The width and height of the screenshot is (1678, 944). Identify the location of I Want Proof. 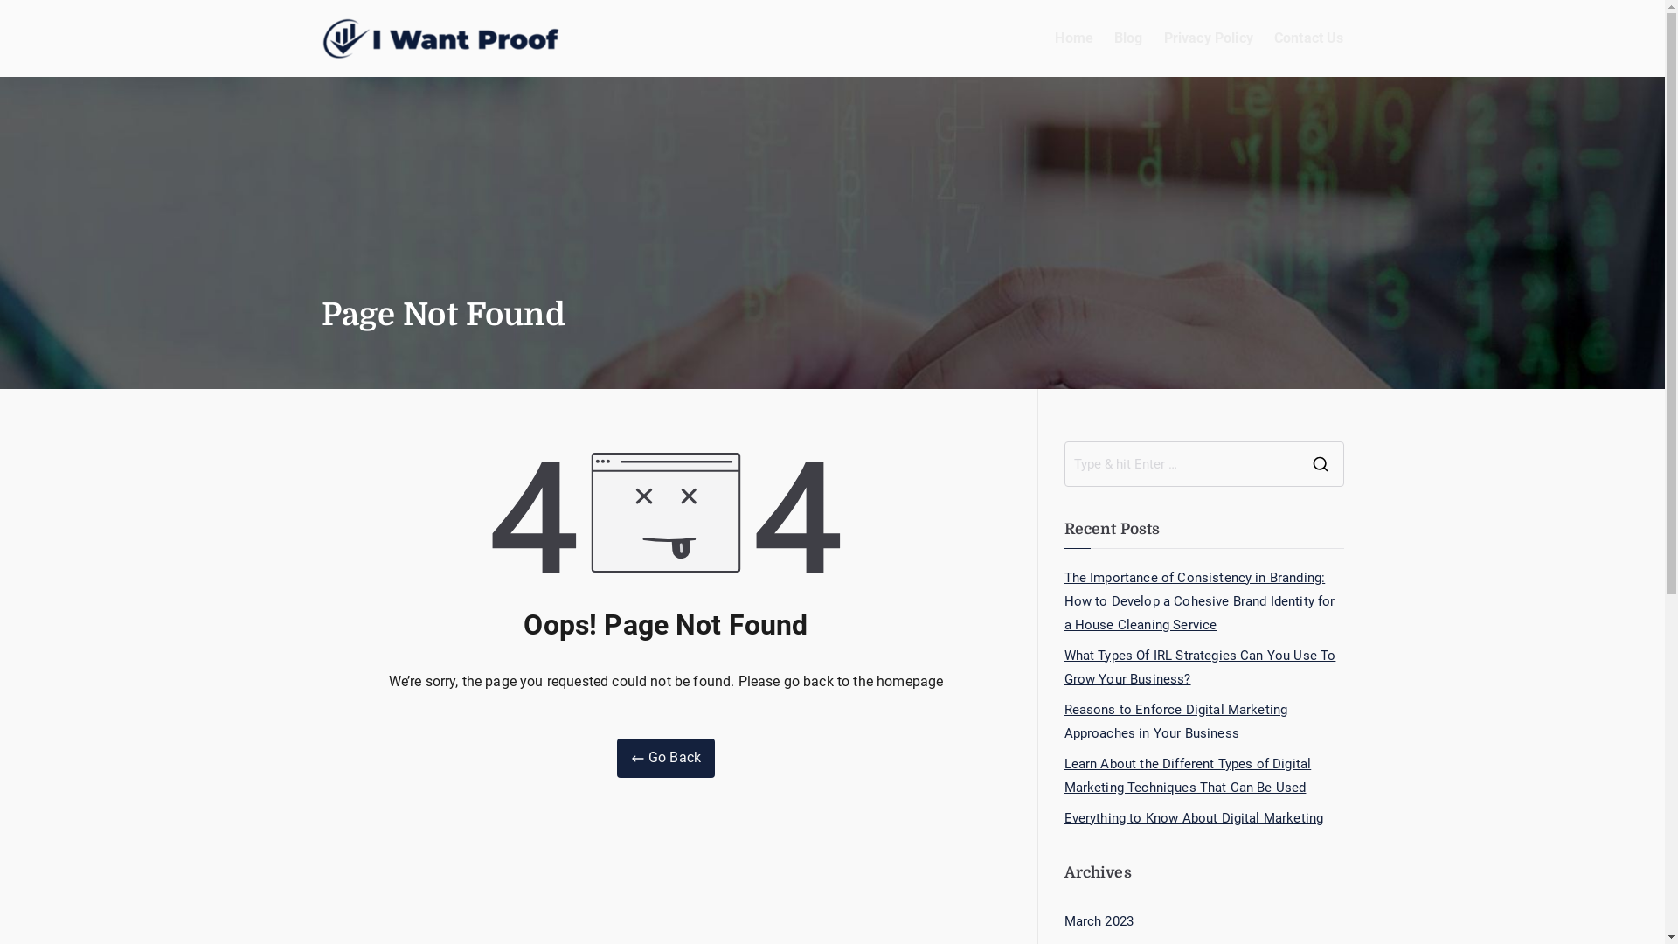
(645, 54).